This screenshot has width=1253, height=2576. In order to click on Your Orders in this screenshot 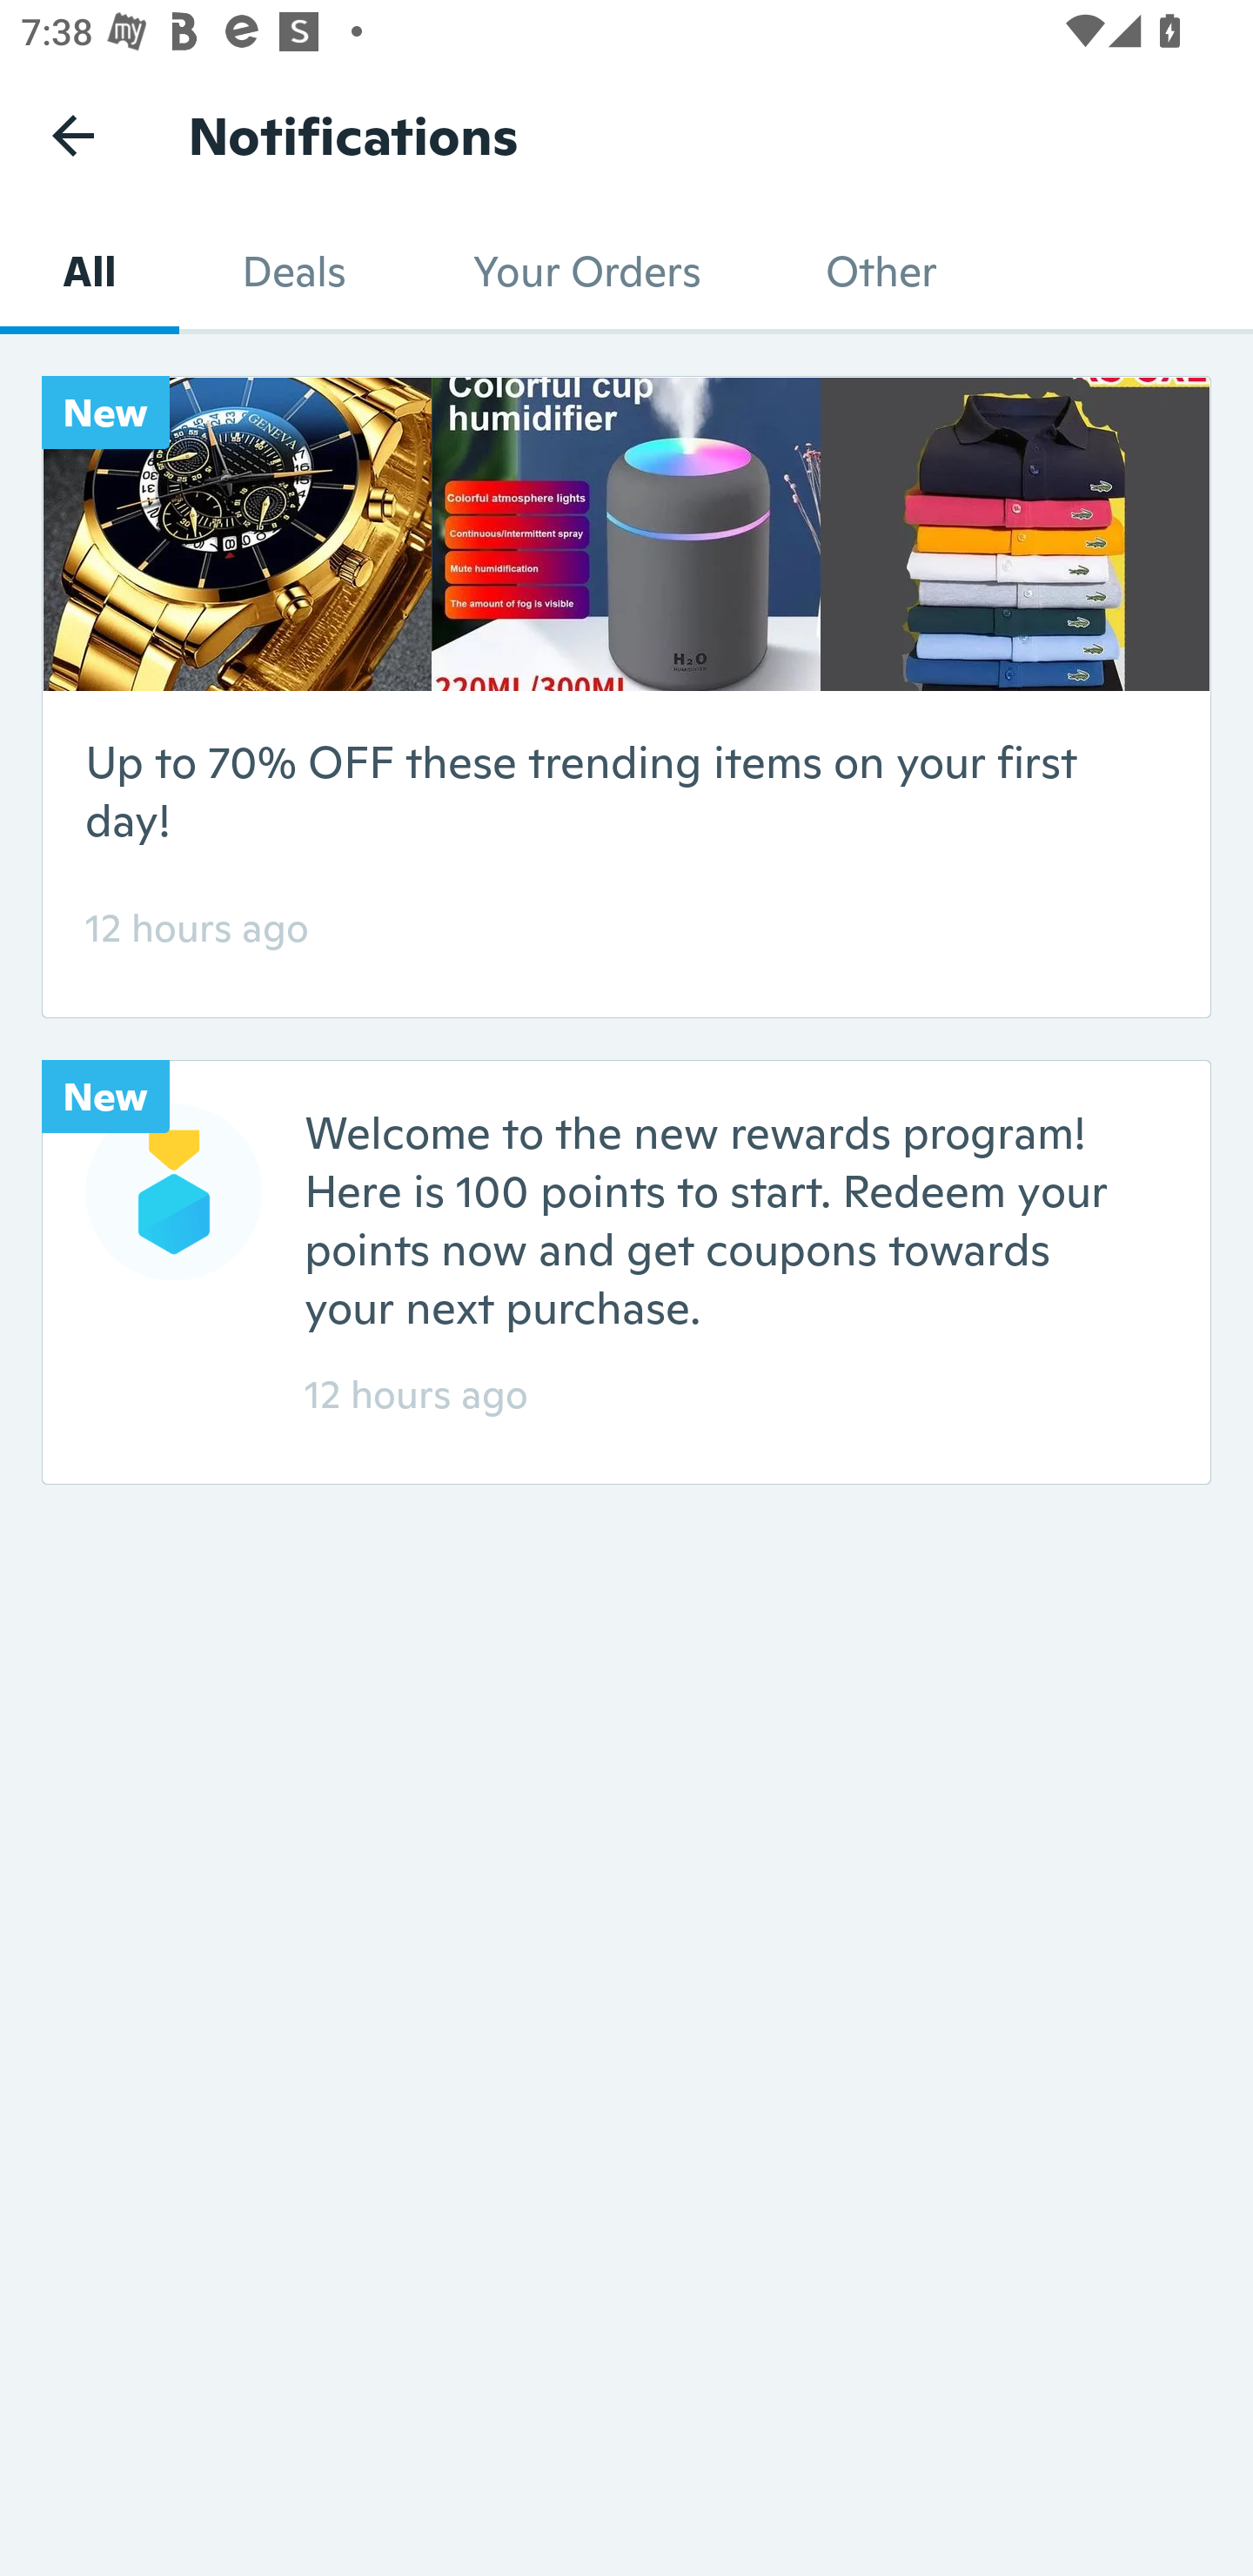, I will do `click(585, 272)`.